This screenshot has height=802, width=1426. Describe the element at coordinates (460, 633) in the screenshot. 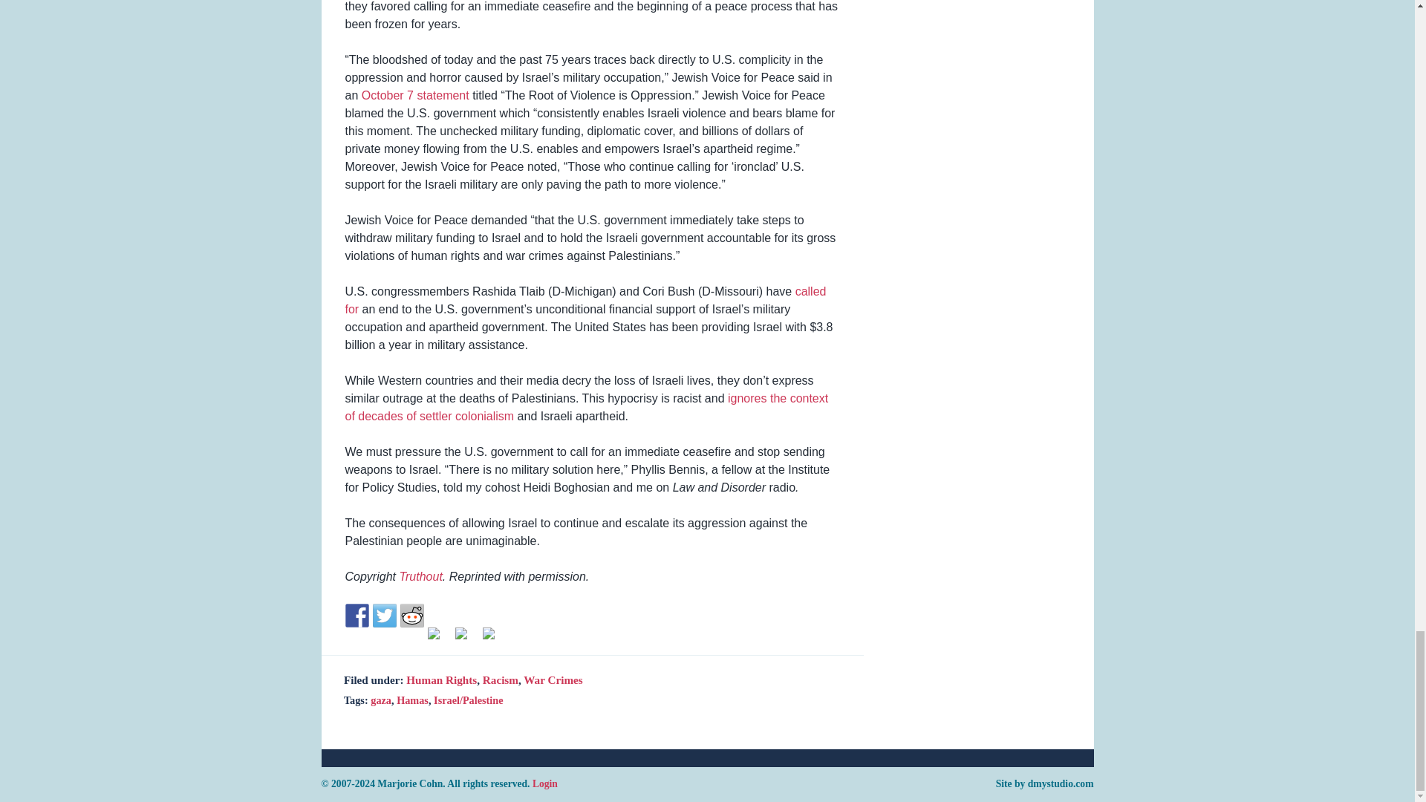

I see `Share on Linkedin` at that location.